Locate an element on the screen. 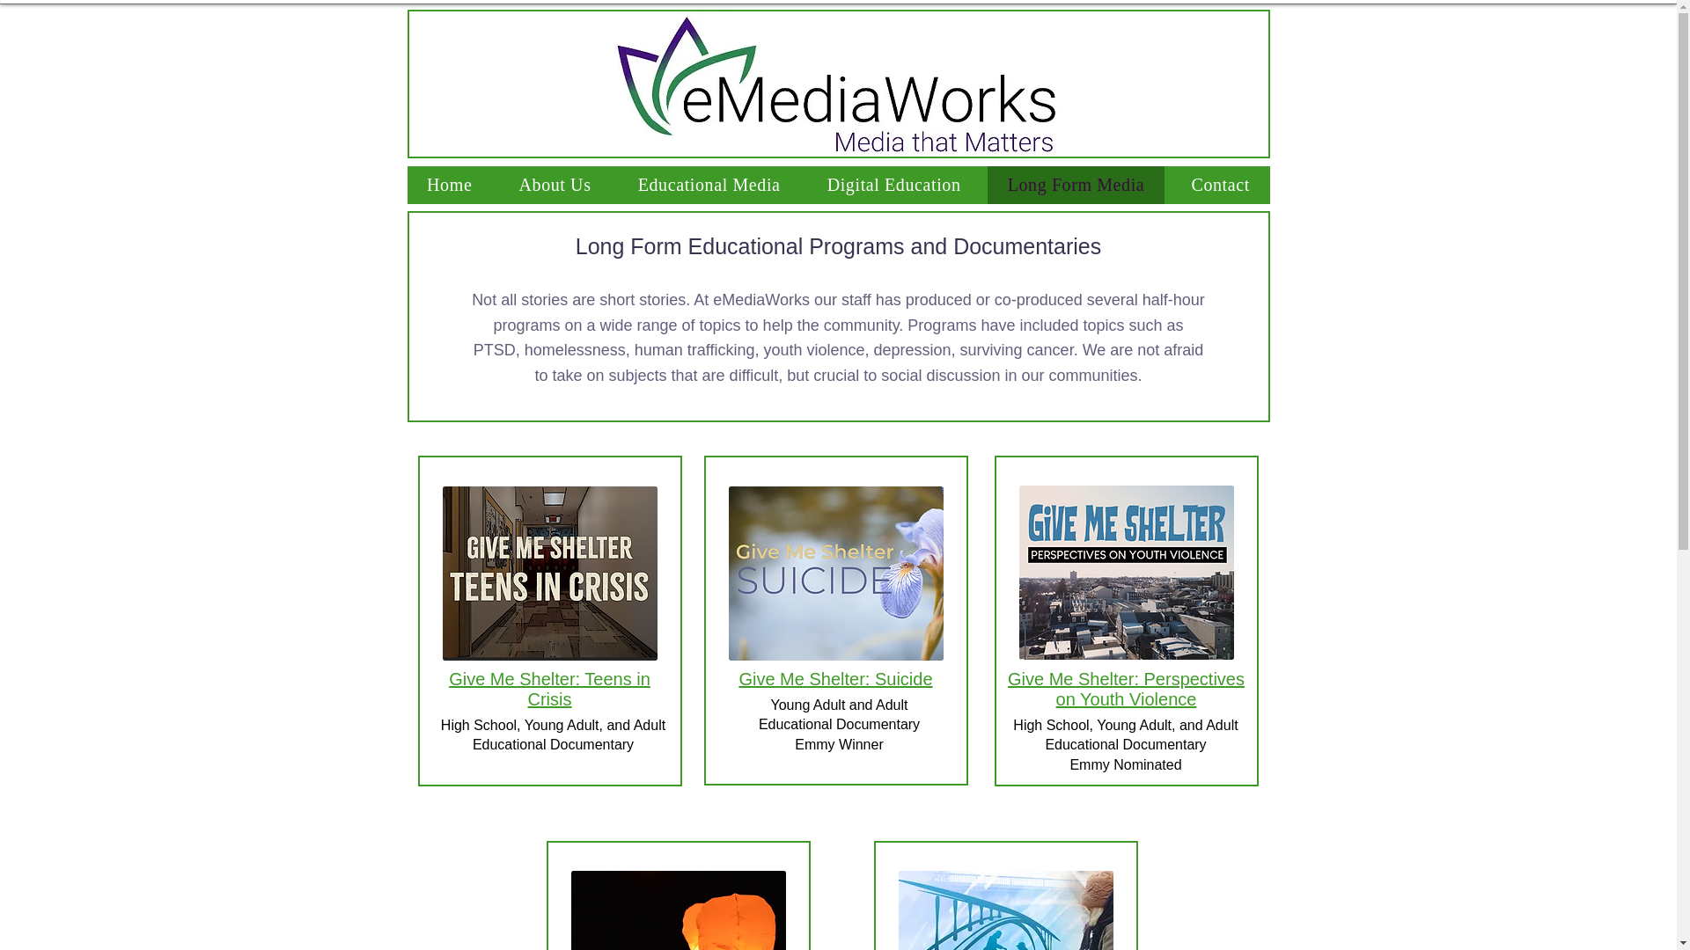 This screenshot has height=950, width=1690. Digital Education is located at coordinates (893, 185).